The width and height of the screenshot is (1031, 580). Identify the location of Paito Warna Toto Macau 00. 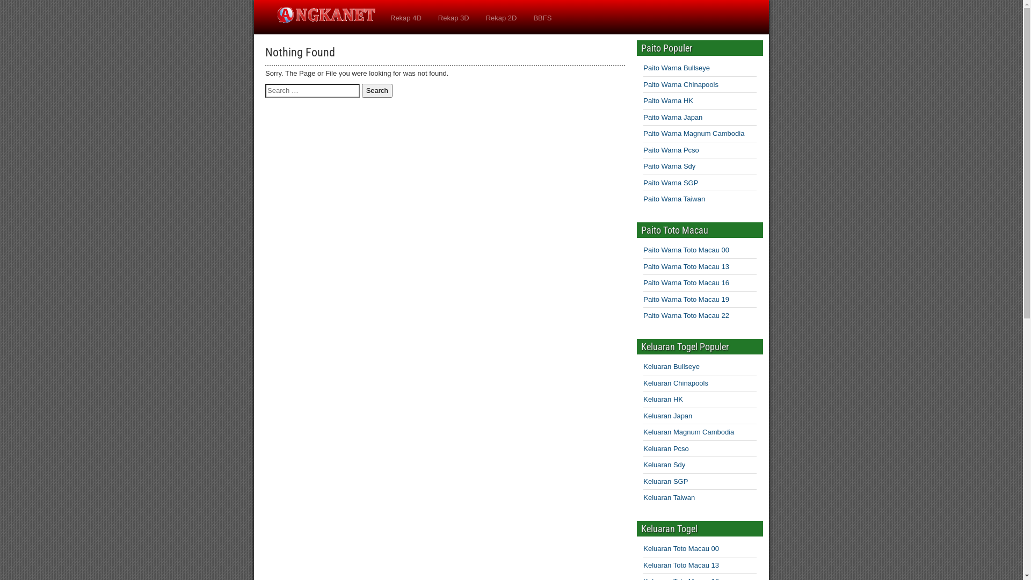
(686, 250).